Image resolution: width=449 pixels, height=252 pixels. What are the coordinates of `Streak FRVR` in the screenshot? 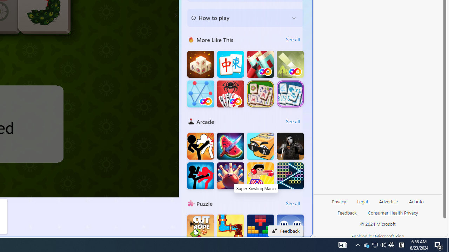 It's located at (201, 94).